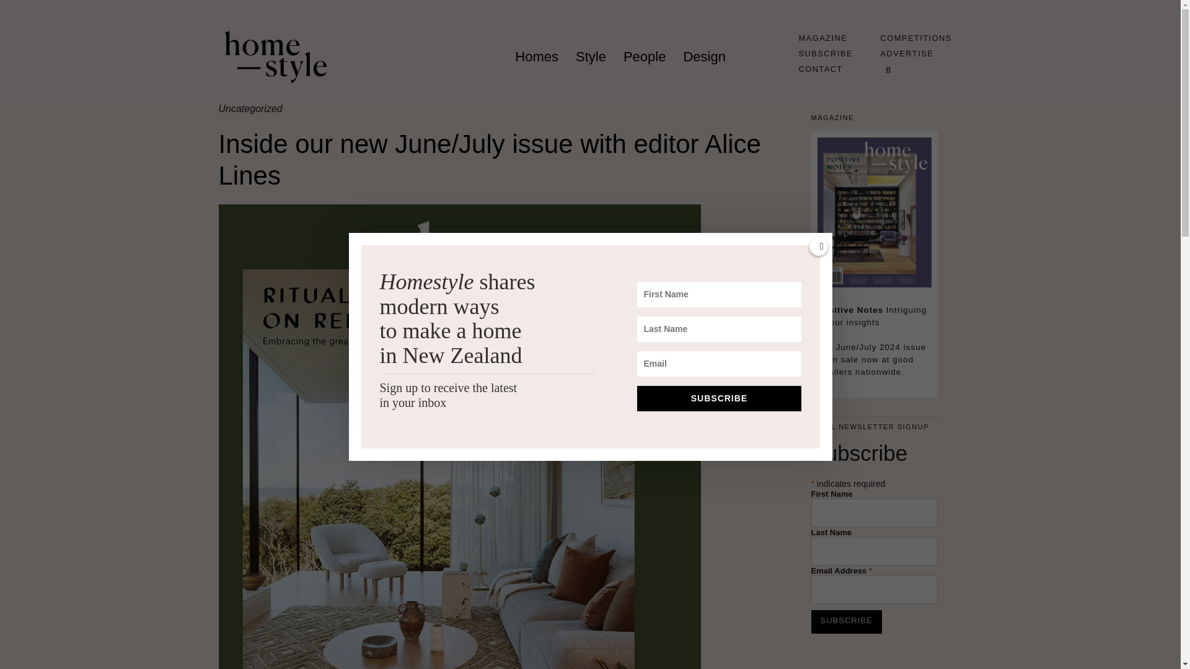 The height and width of the screenshot is (669, 1190). I want to click on ADVERTISE, so click(906, 53).